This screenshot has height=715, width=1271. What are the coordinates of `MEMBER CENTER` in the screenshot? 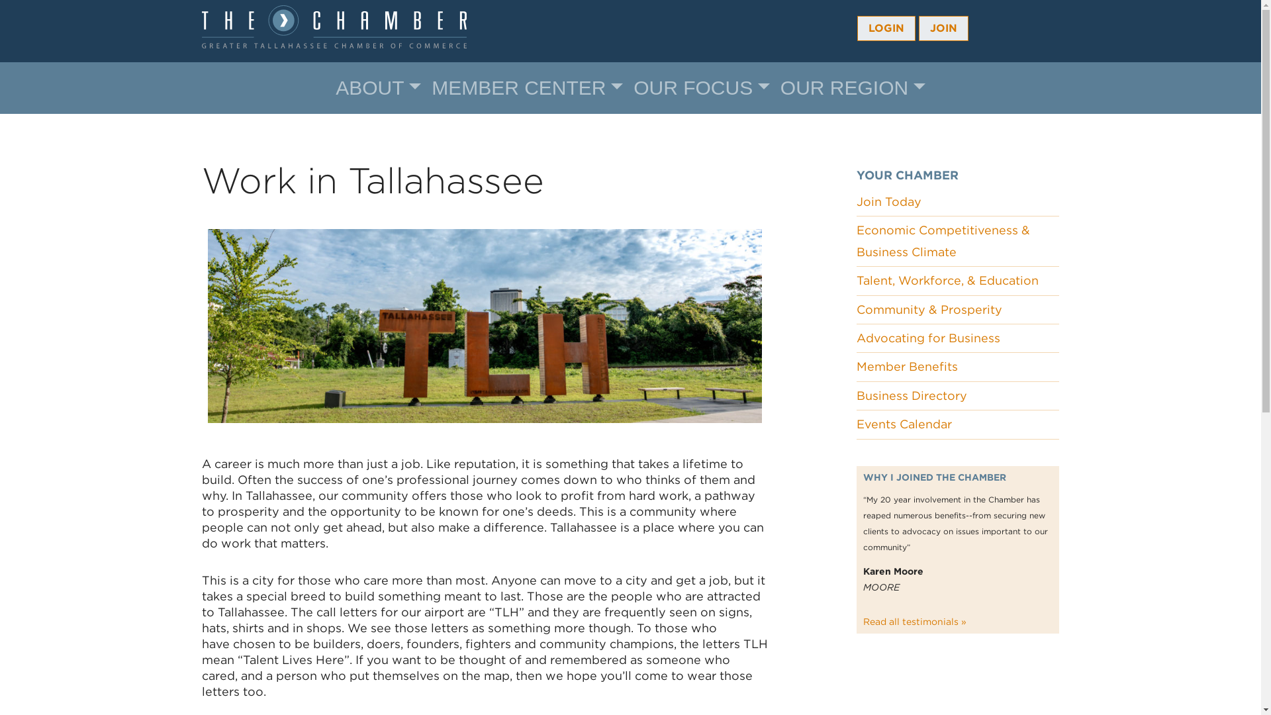 It's located at (527, 88).